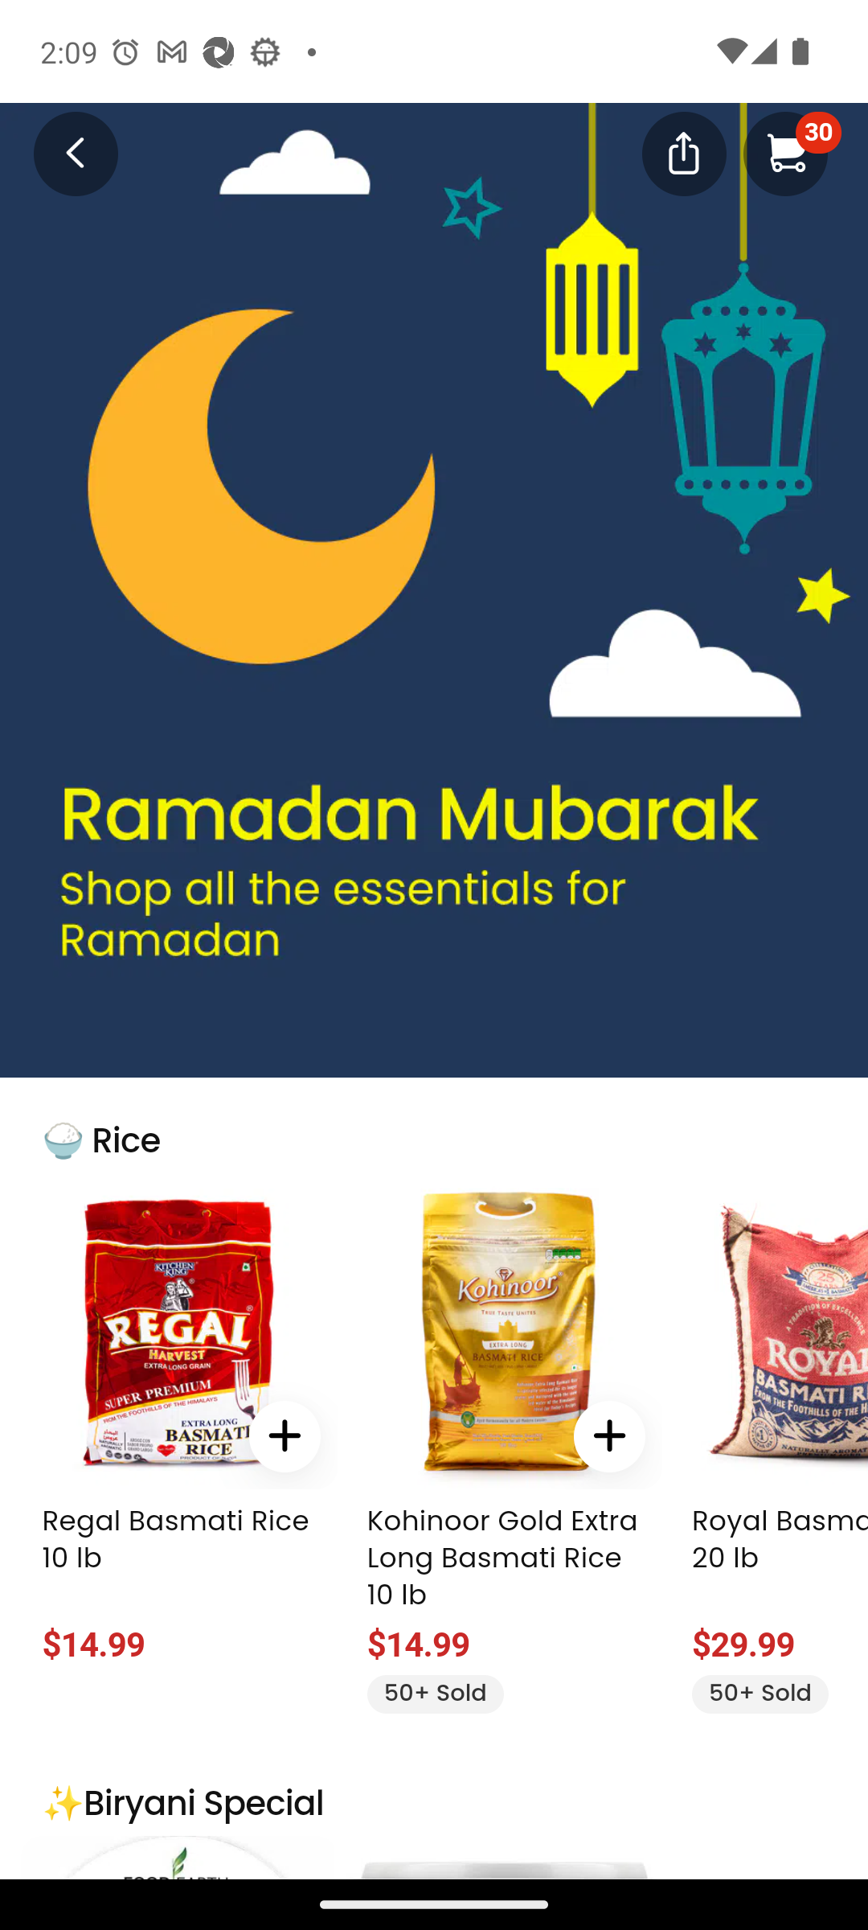 The height and width of the screenshot is (1930, 868). What do you see at coordinates (785, 153) in the screenshot?
I see `30 My cart` at bounding box center [785, 153].